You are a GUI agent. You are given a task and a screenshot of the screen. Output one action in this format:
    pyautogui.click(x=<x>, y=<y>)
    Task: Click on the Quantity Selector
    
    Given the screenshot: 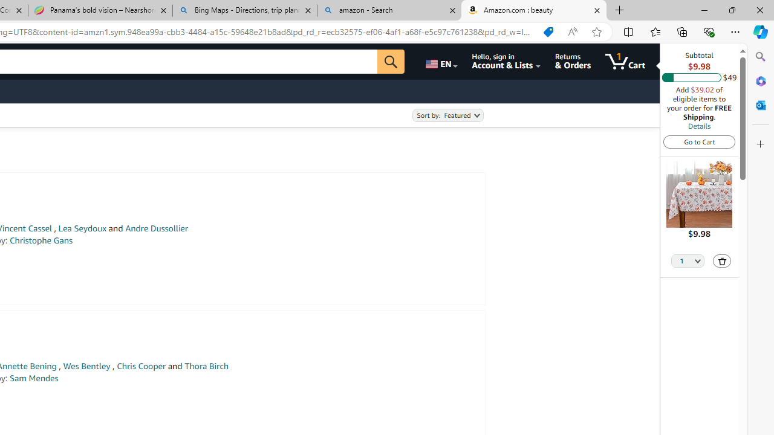 What is the action you would take?
    pyautogui.click(x=688, y=260)
    